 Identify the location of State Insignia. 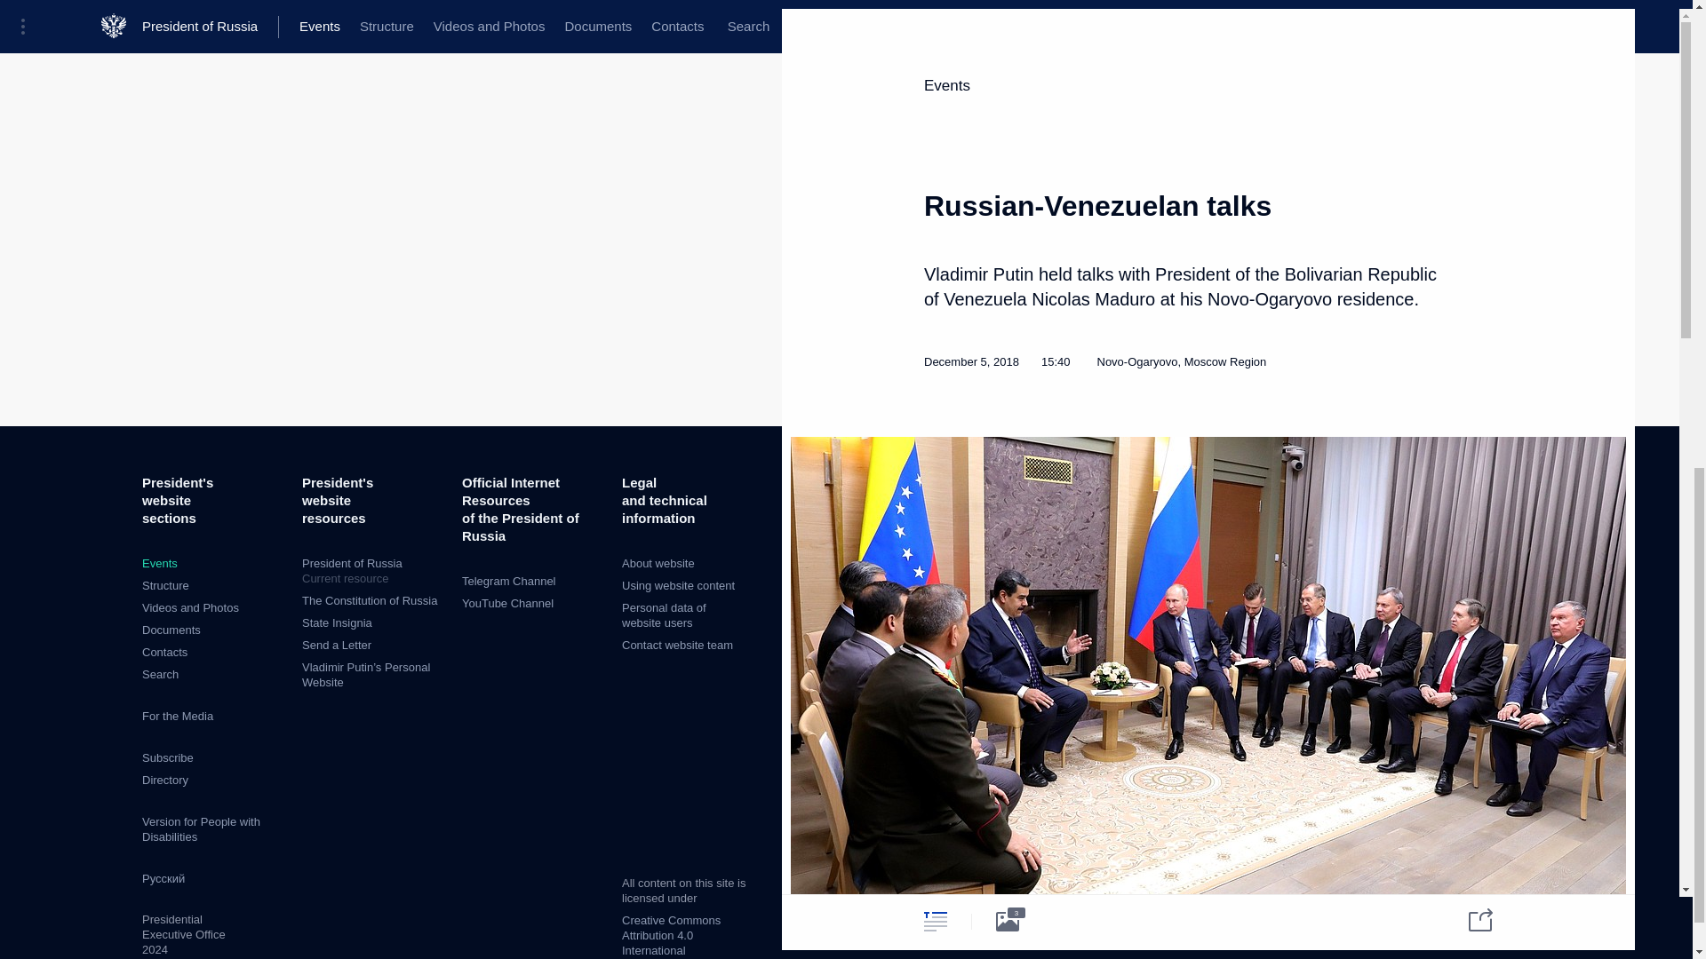
(336, 622).